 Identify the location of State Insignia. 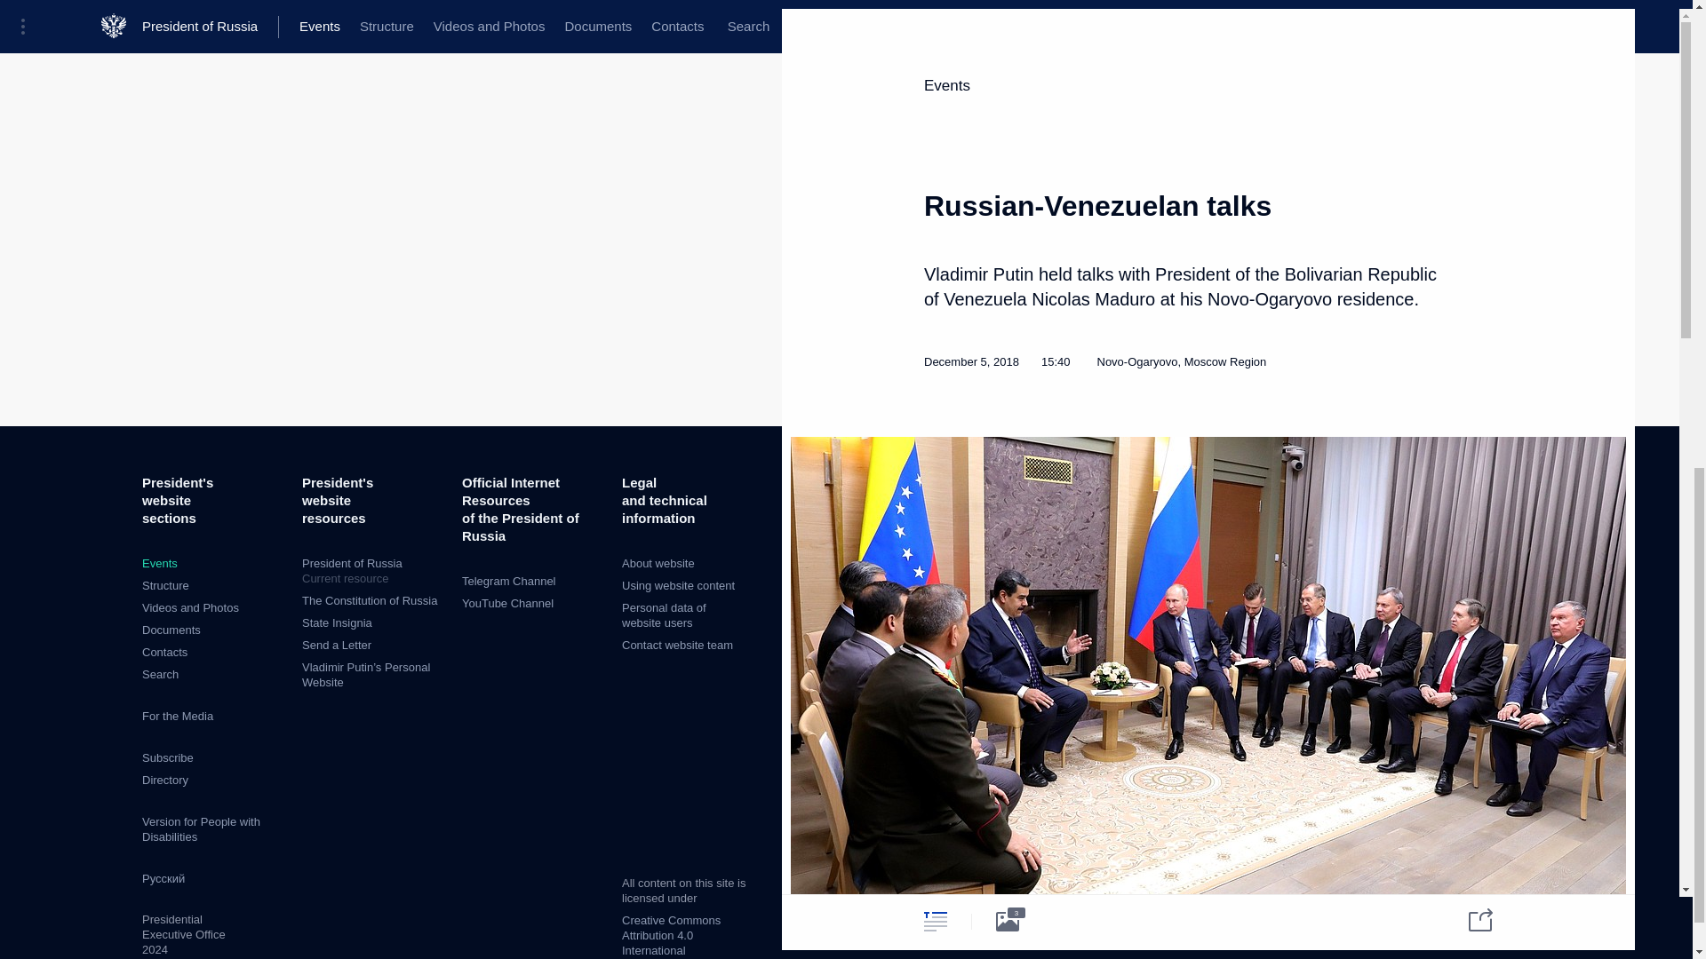
(336, 622).